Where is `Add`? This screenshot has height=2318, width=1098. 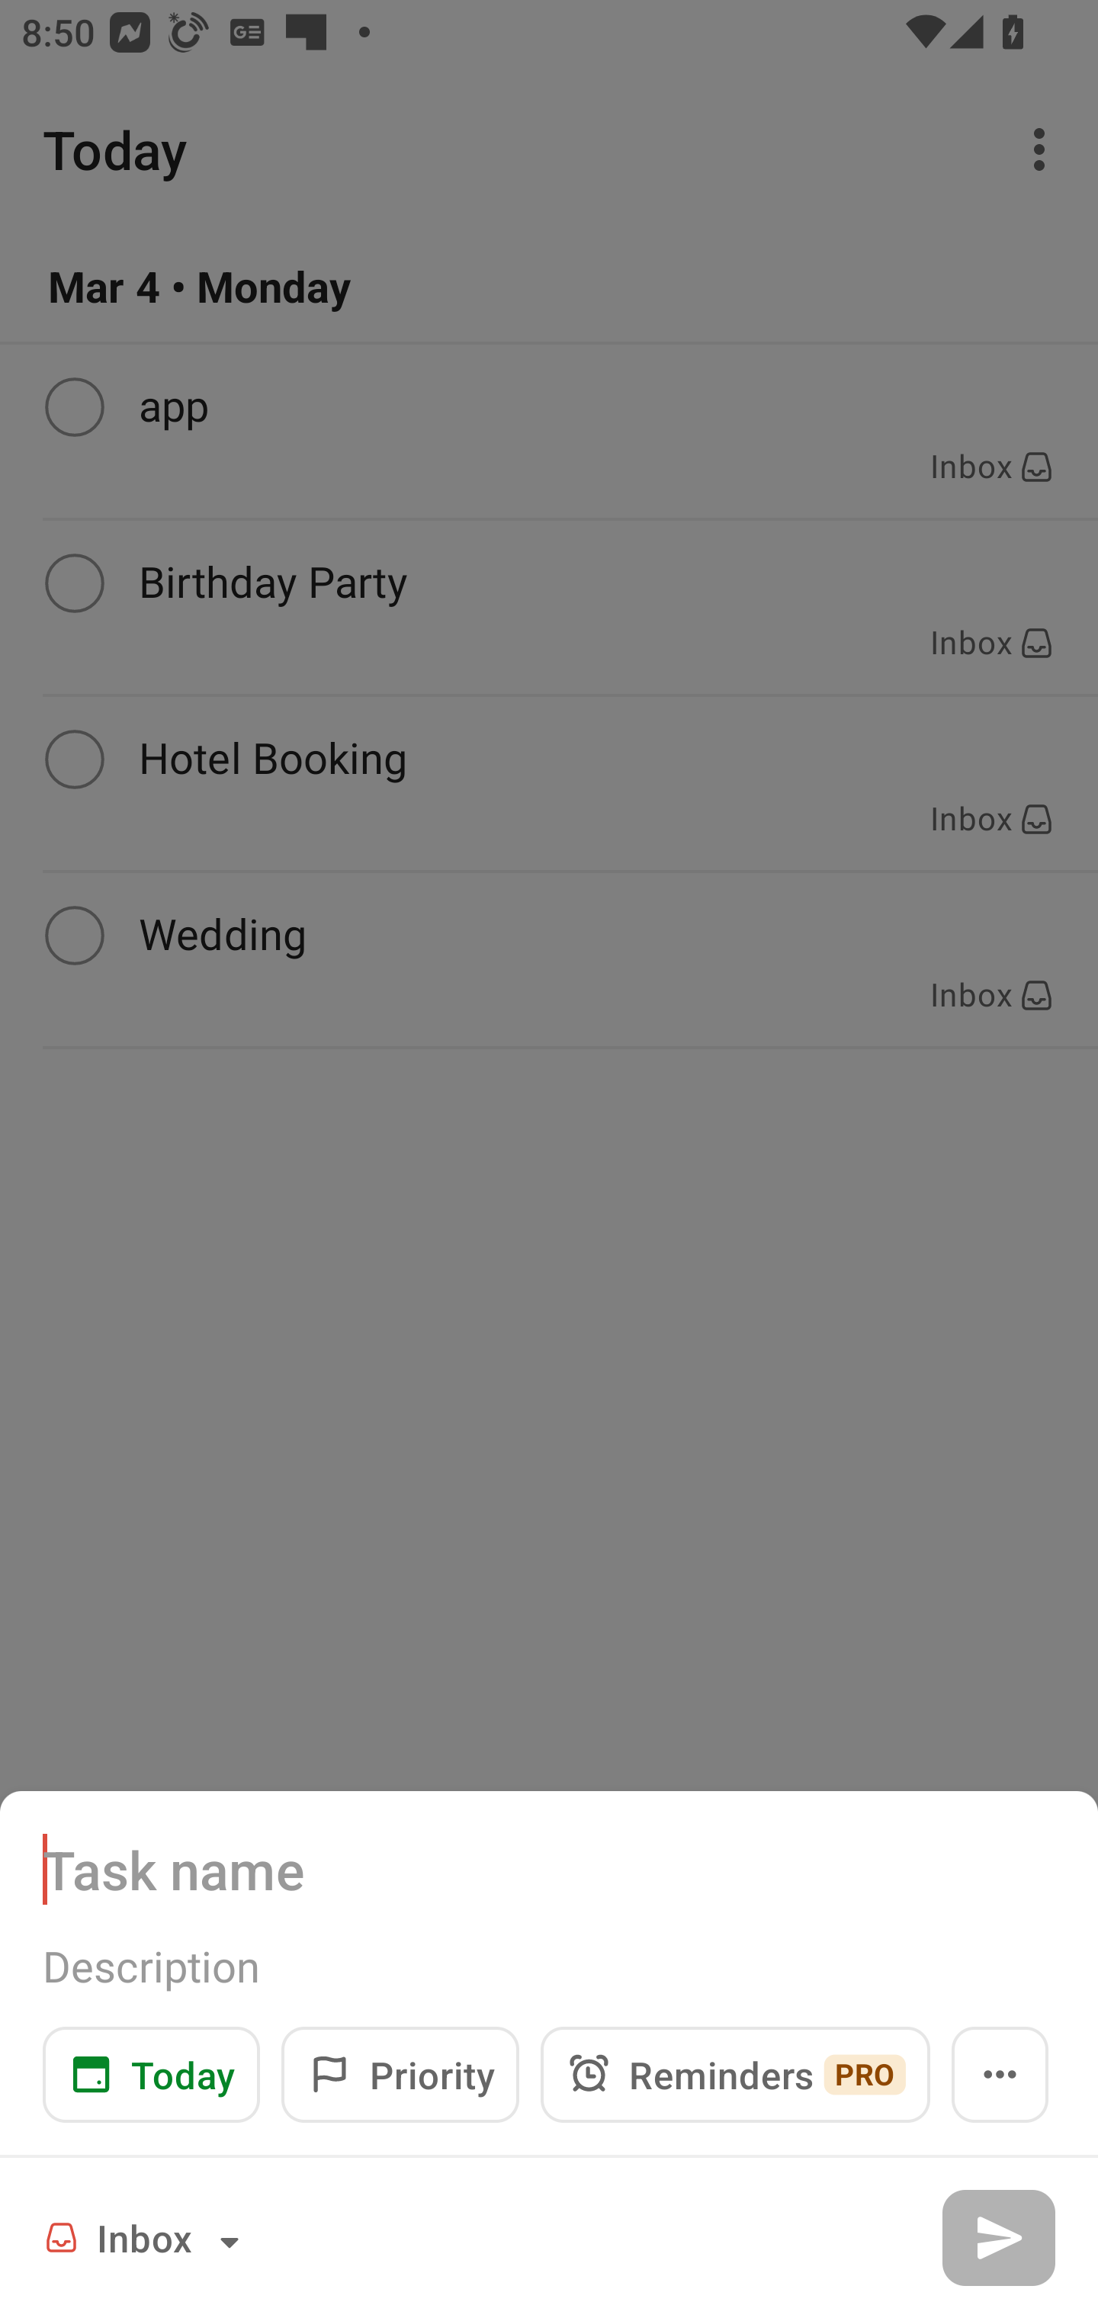
Add is located at coordinates (998, 2237).